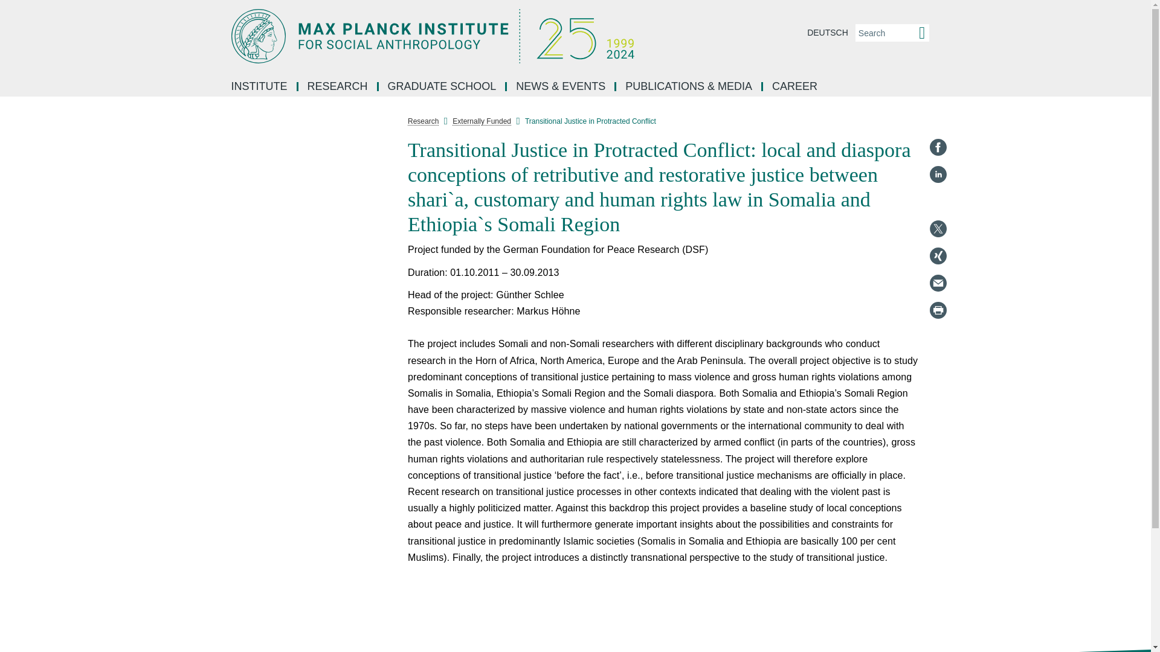 The image size is (1160, 652). Describe the element at coordinates (338, 87) in the screenshot. I see `RESEARCH` at that location.